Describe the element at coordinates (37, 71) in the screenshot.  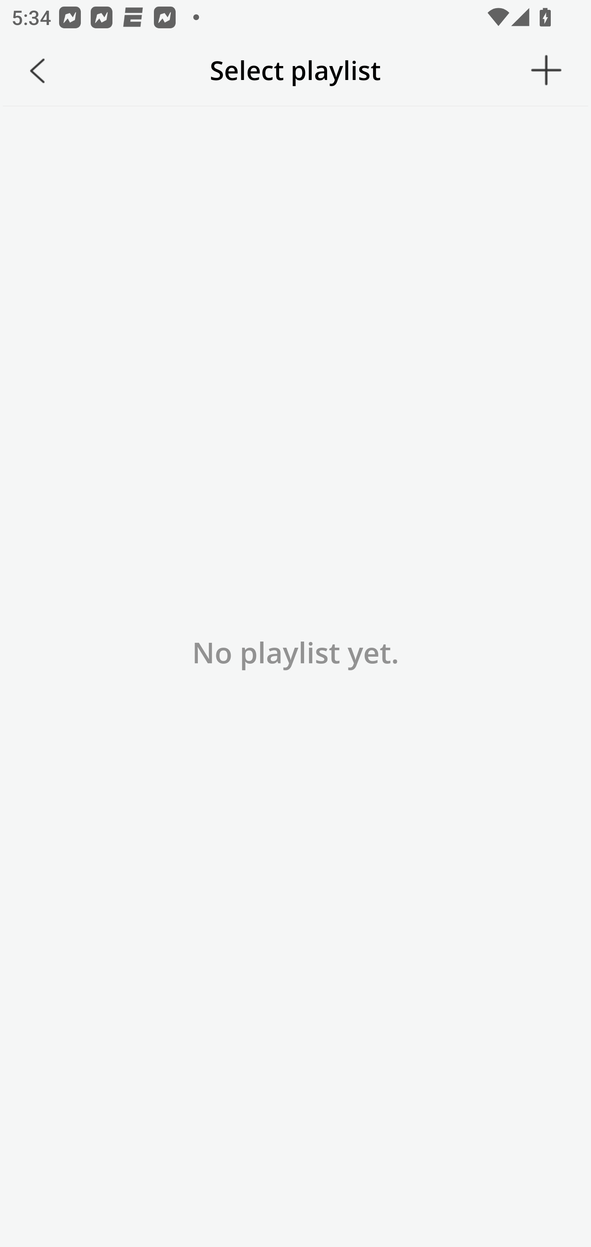
I see `Back` at that location.